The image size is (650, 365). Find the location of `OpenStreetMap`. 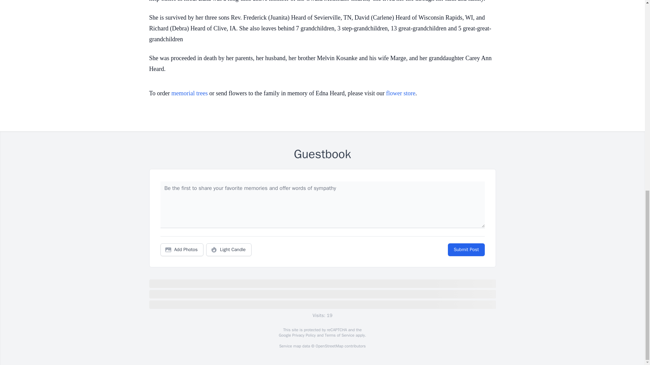

OpenStreetMap is located at coordinates (329, 346).